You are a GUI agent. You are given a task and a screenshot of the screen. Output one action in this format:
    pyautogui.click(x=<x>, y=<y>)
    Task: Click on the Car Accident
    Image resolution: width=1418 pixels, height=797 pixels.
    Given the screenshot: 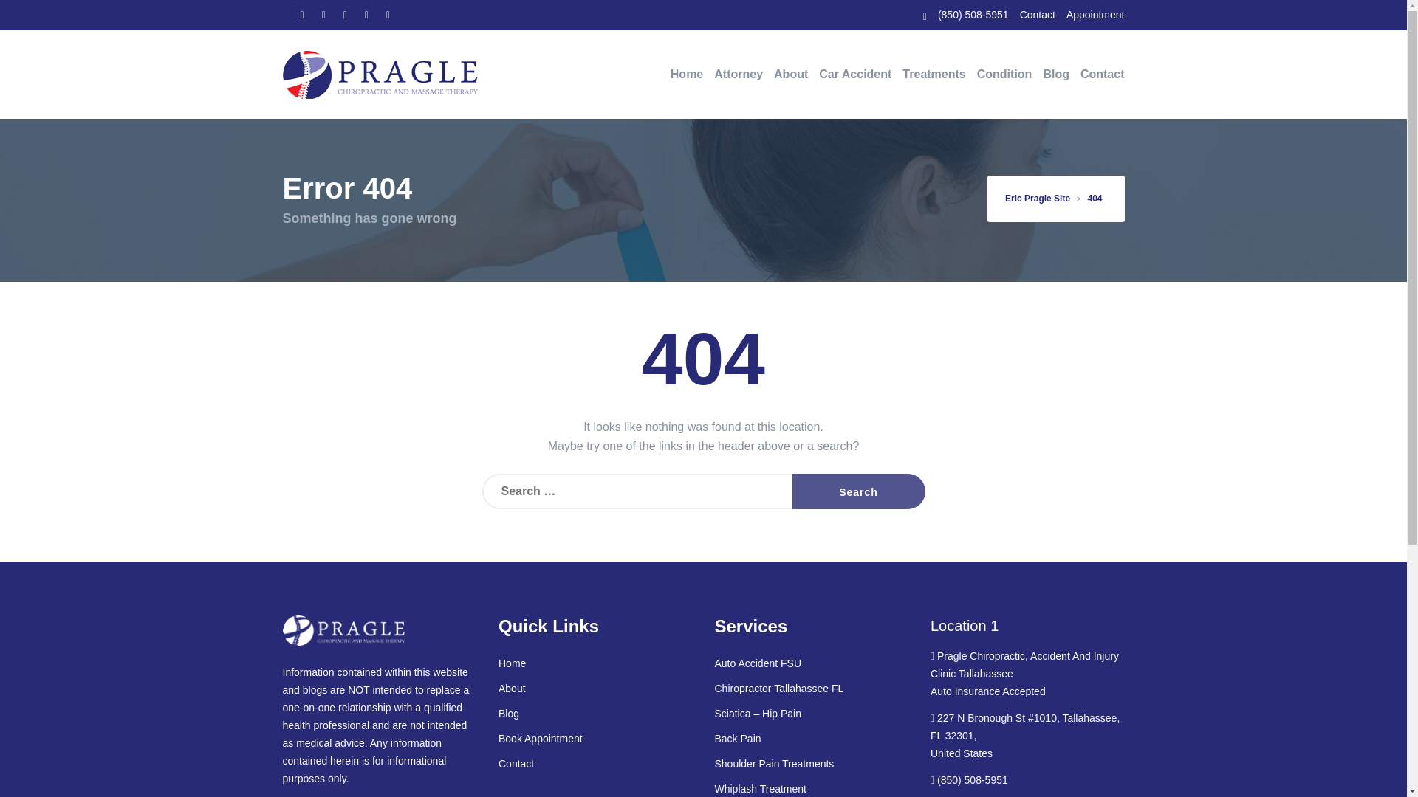 What is the action you would take?
    pyautogui.click(x=855, y=74)
    